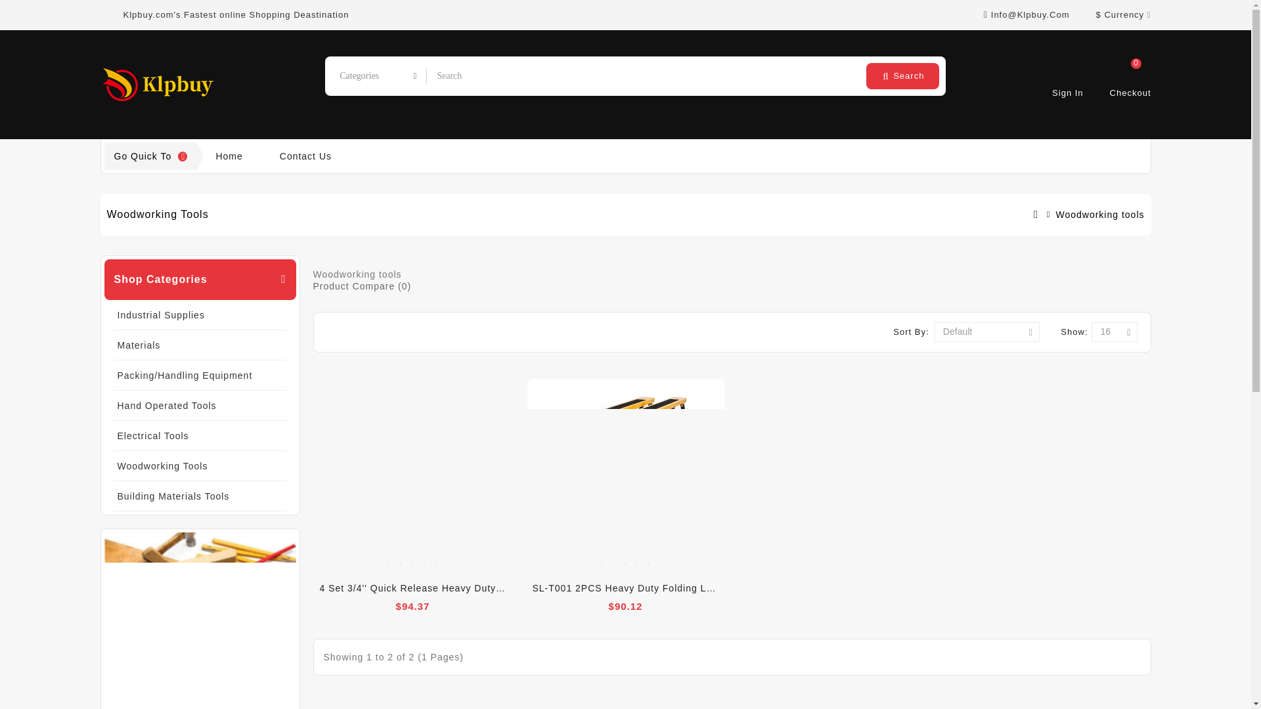 The height and width of the screenshot is (709, 1261). What do you see at coordinates (229, 156) in the screenshot?
I see `Home` at bounding box center [229, 156].